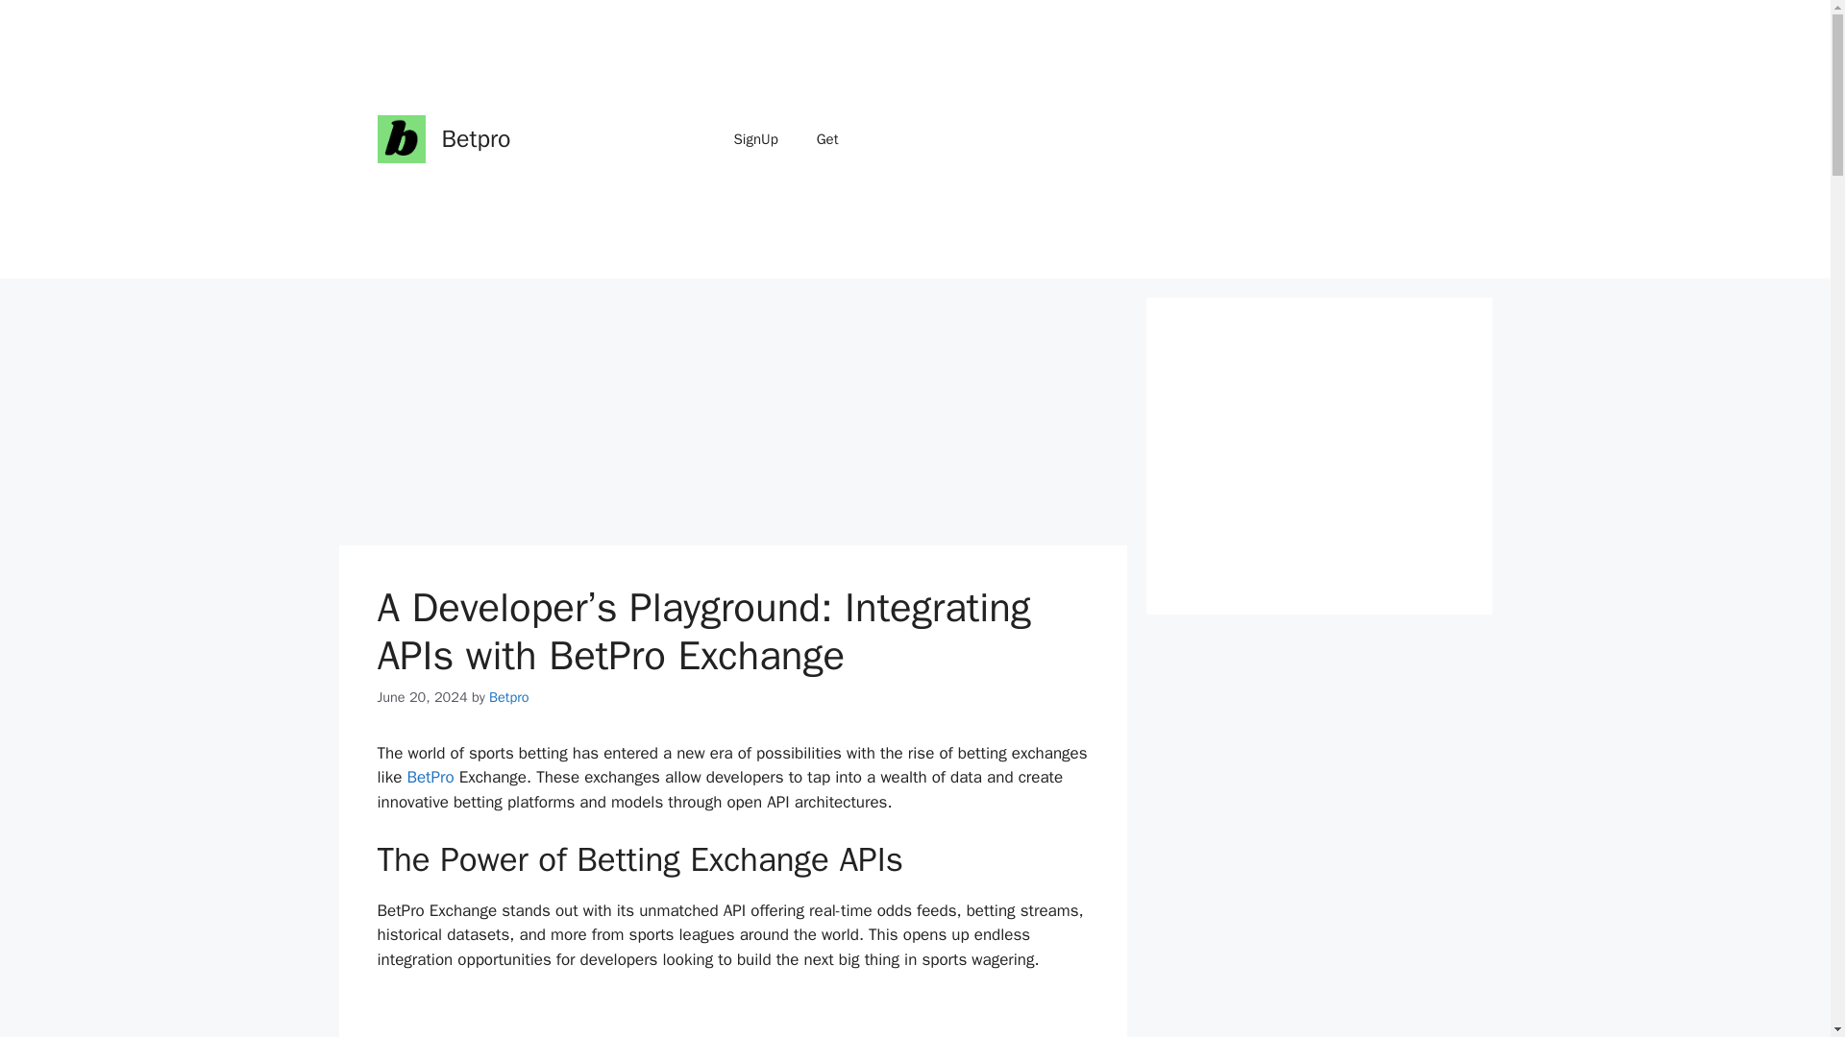 This screenshot has height=1037, width=1845. Describe the element at coordinates (509, 697) in the screenshot. I see `View all posts by Betpro` at that location.